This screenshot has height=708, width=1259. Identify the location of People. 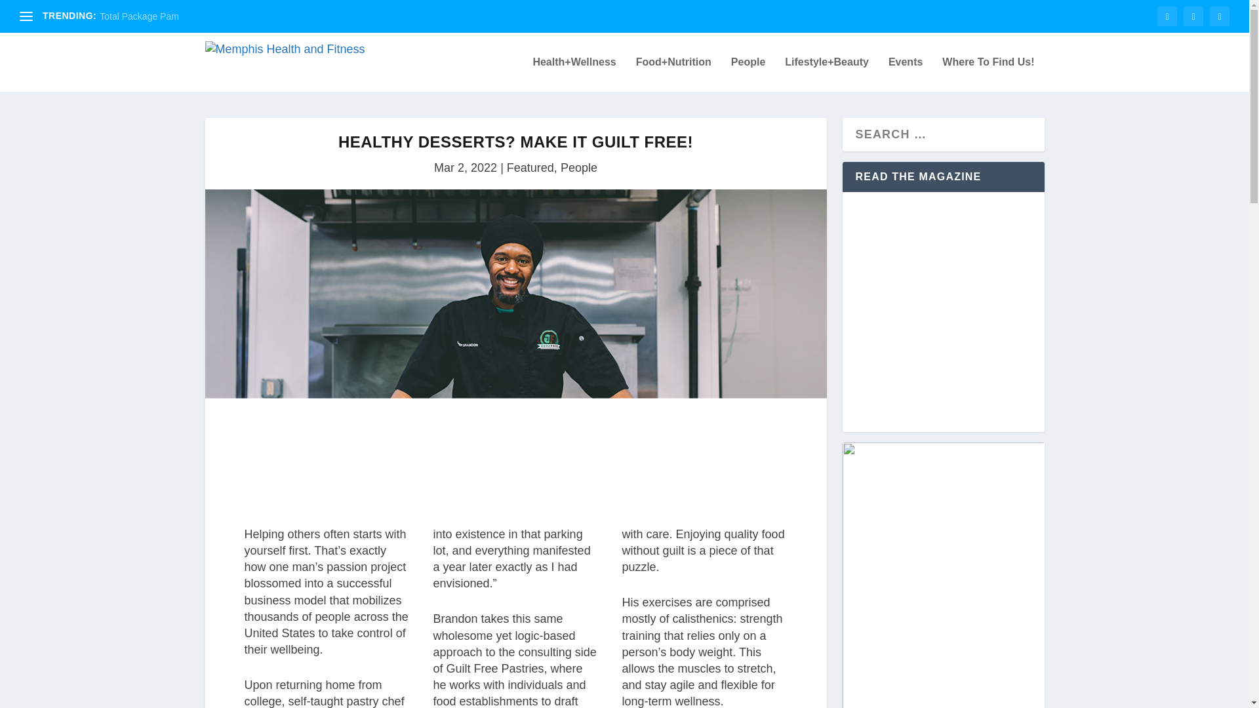
(748, 75).